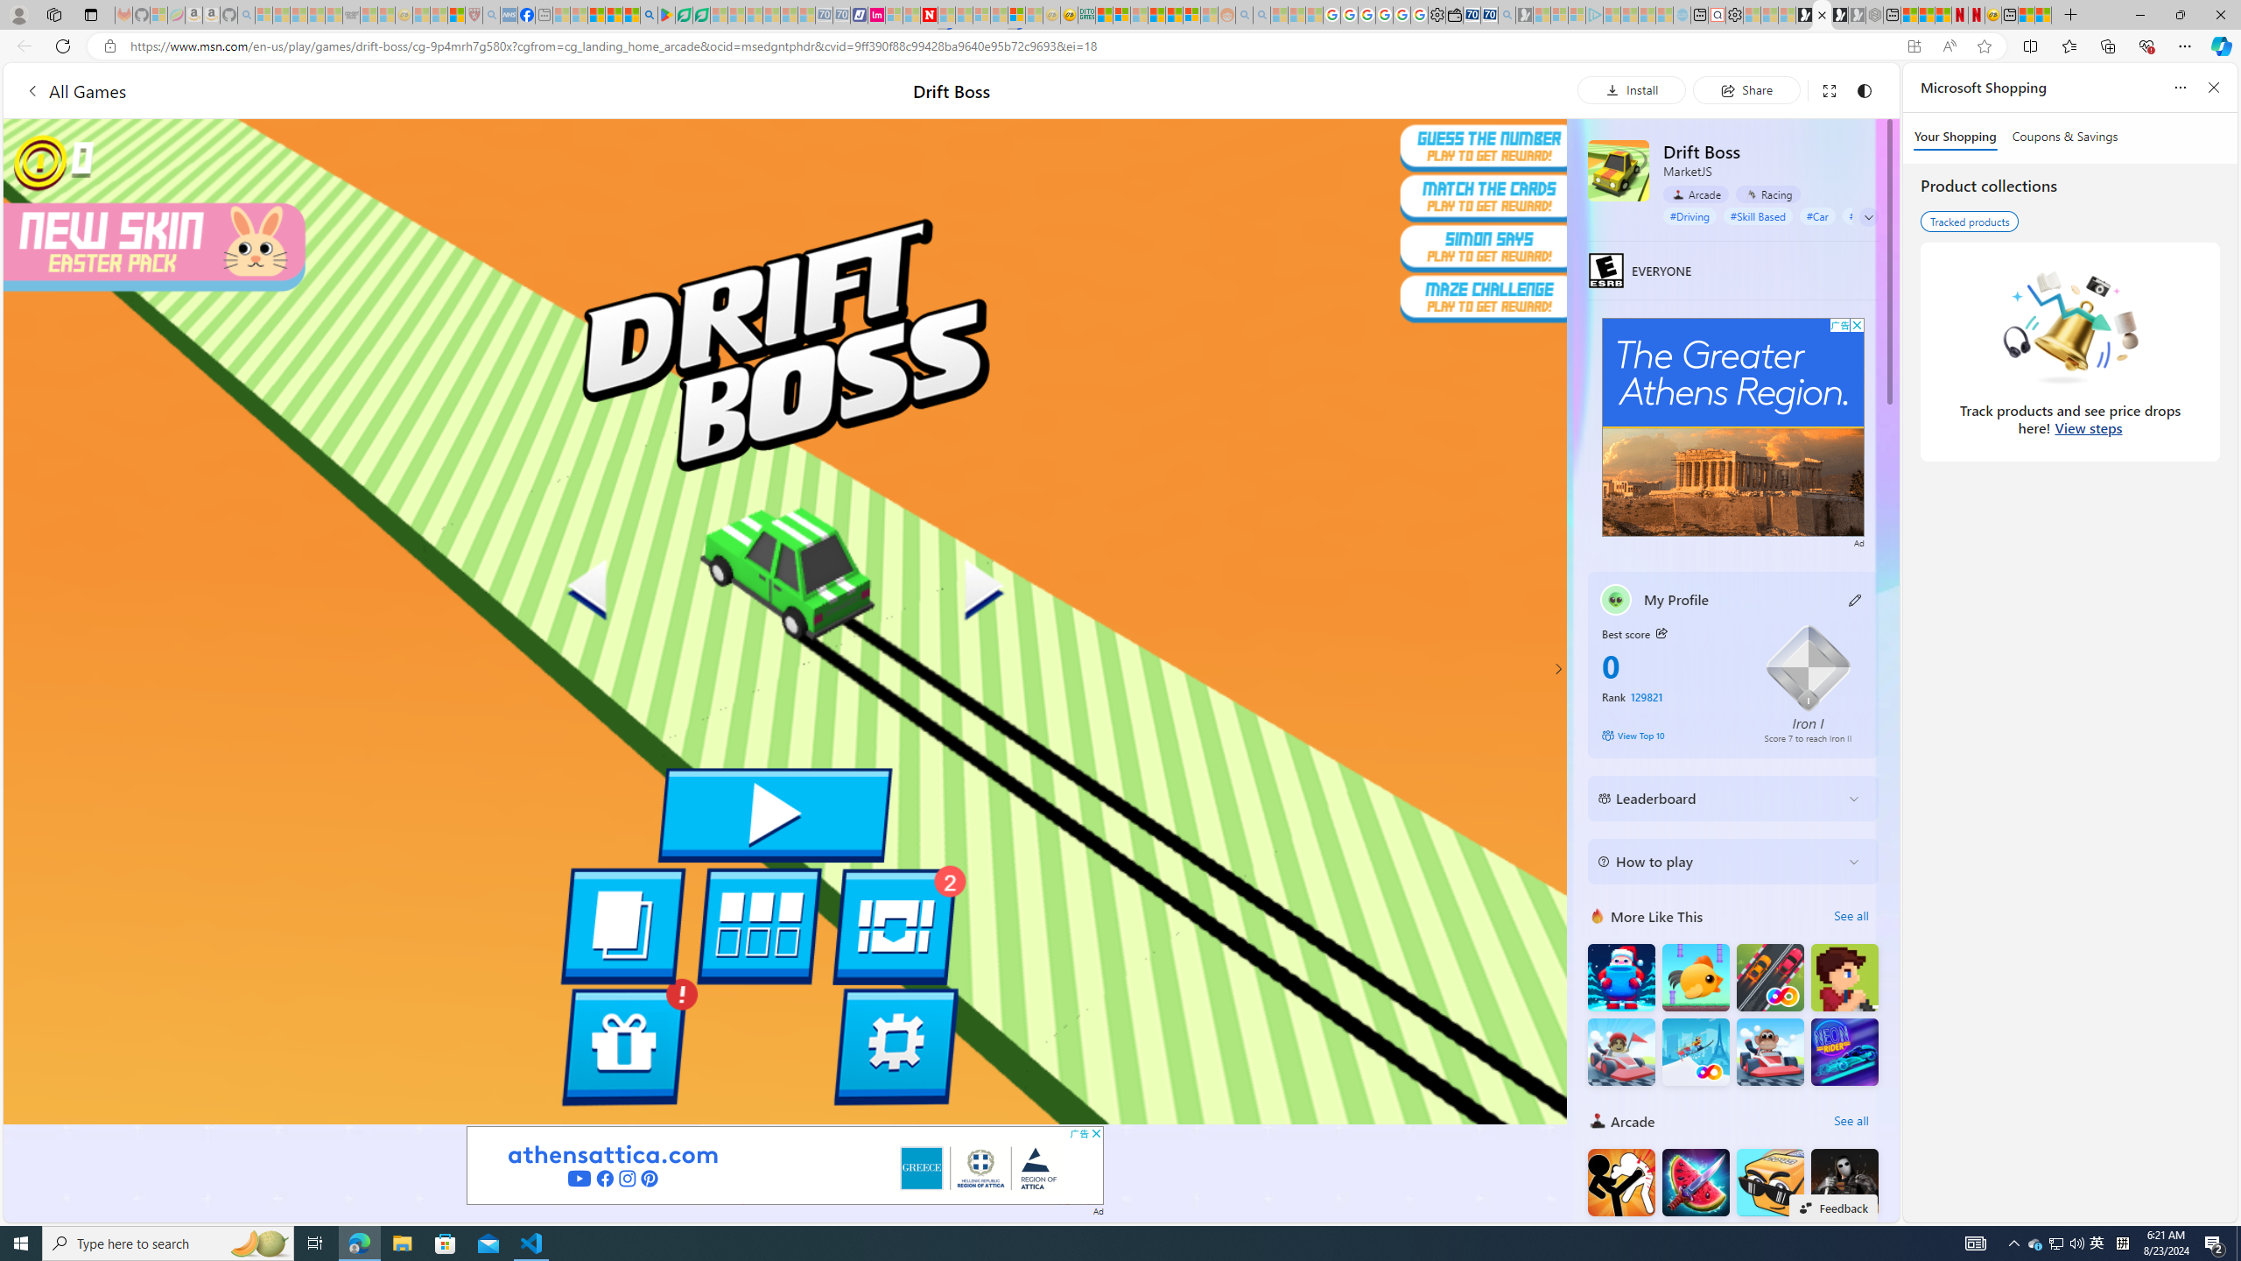  Describe the element at coordinates (1616, 600) in the screenshot. I see `""'s avatar` at that location.